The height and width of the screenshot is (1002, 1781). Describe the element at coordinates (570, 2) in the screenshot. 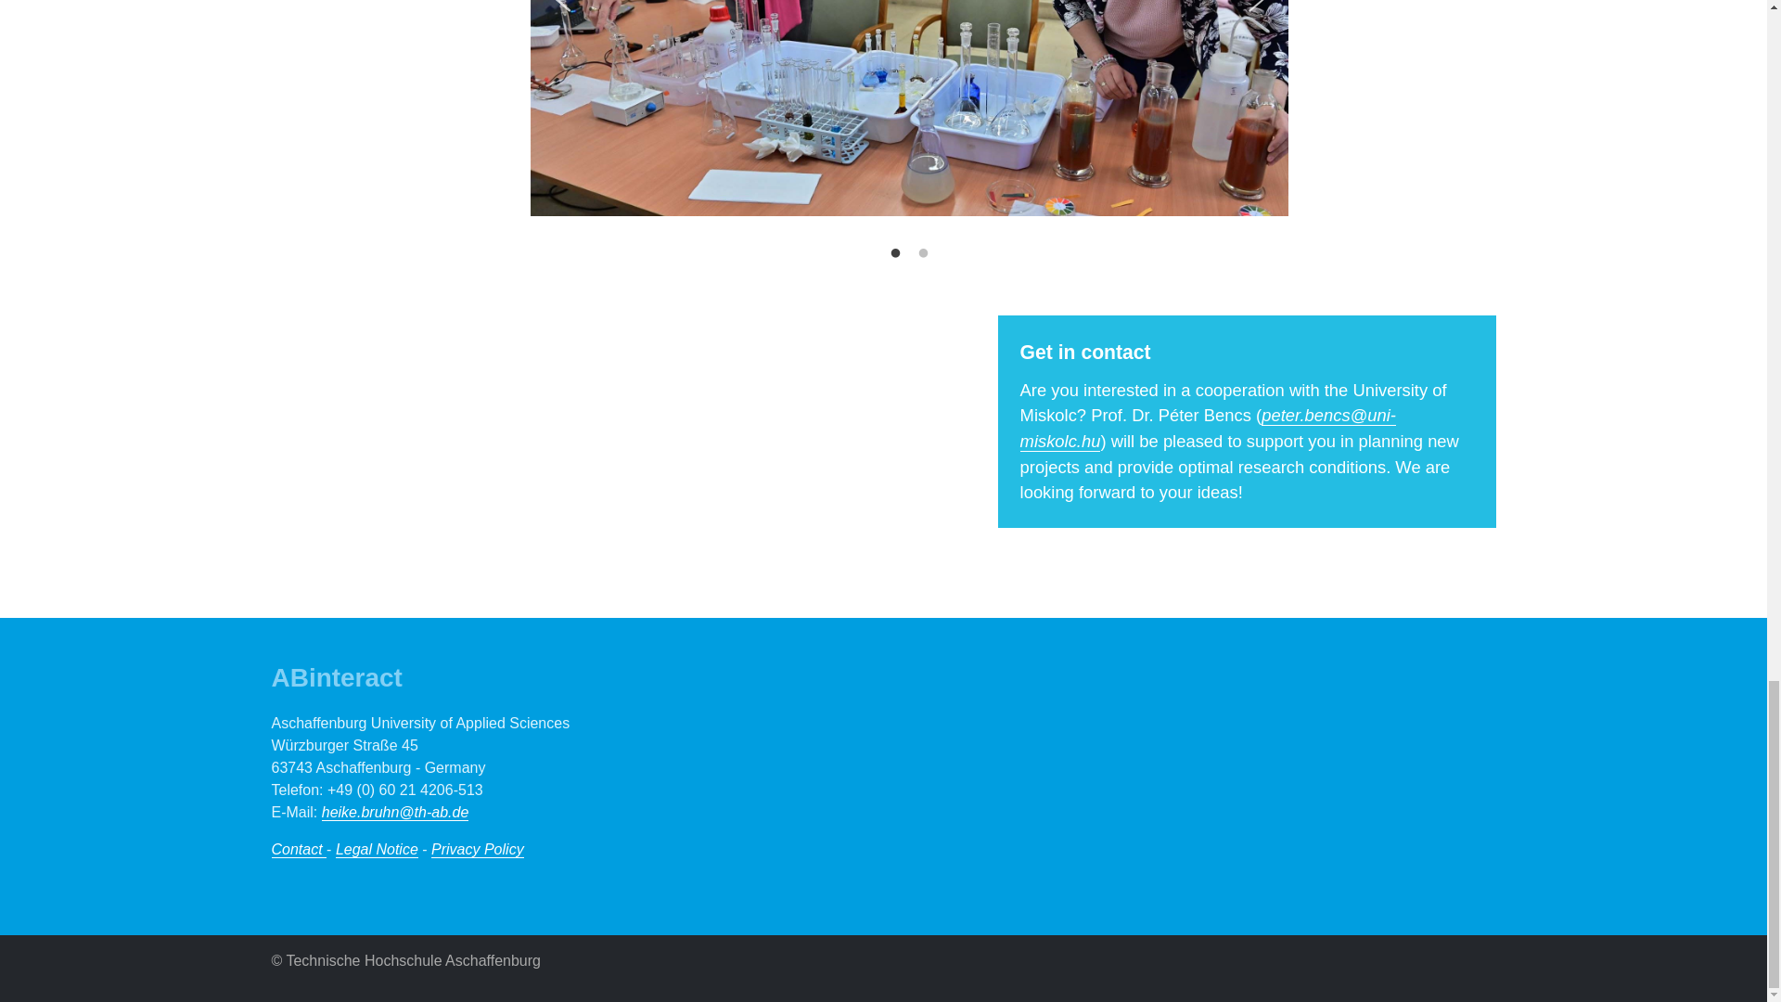

I see `Previous` at that location.